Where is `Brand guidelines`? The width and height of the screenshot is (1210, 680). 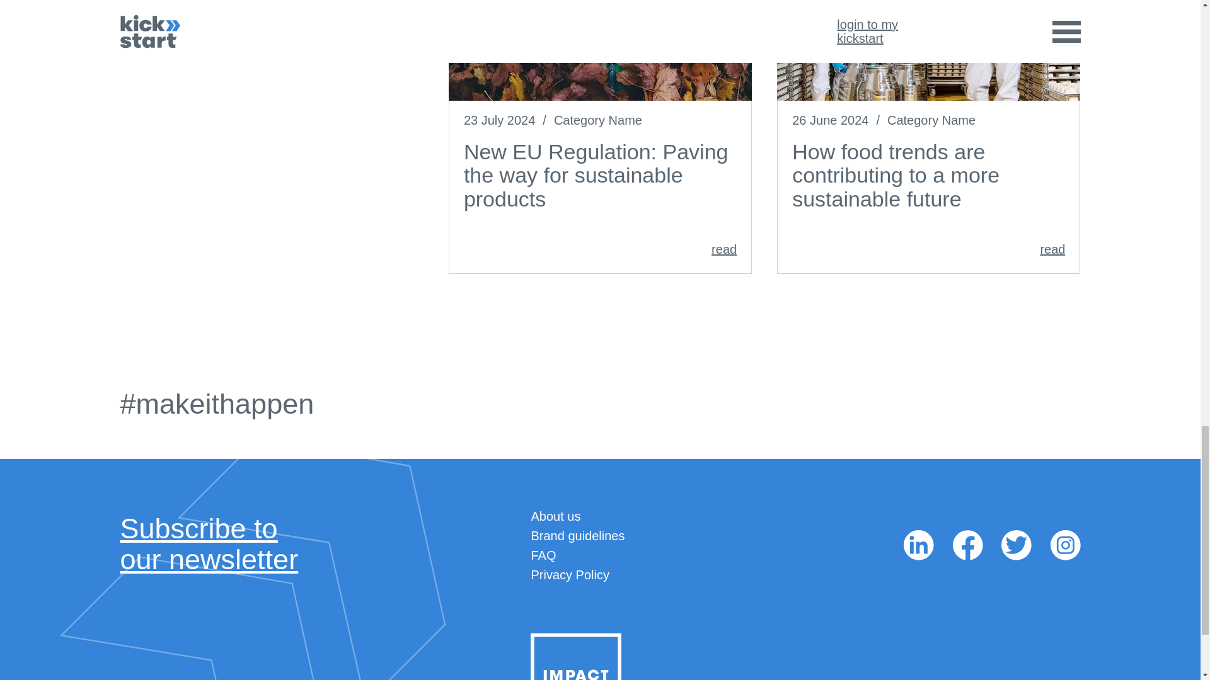
Brand guidelines is located at coordinates (577, 535).